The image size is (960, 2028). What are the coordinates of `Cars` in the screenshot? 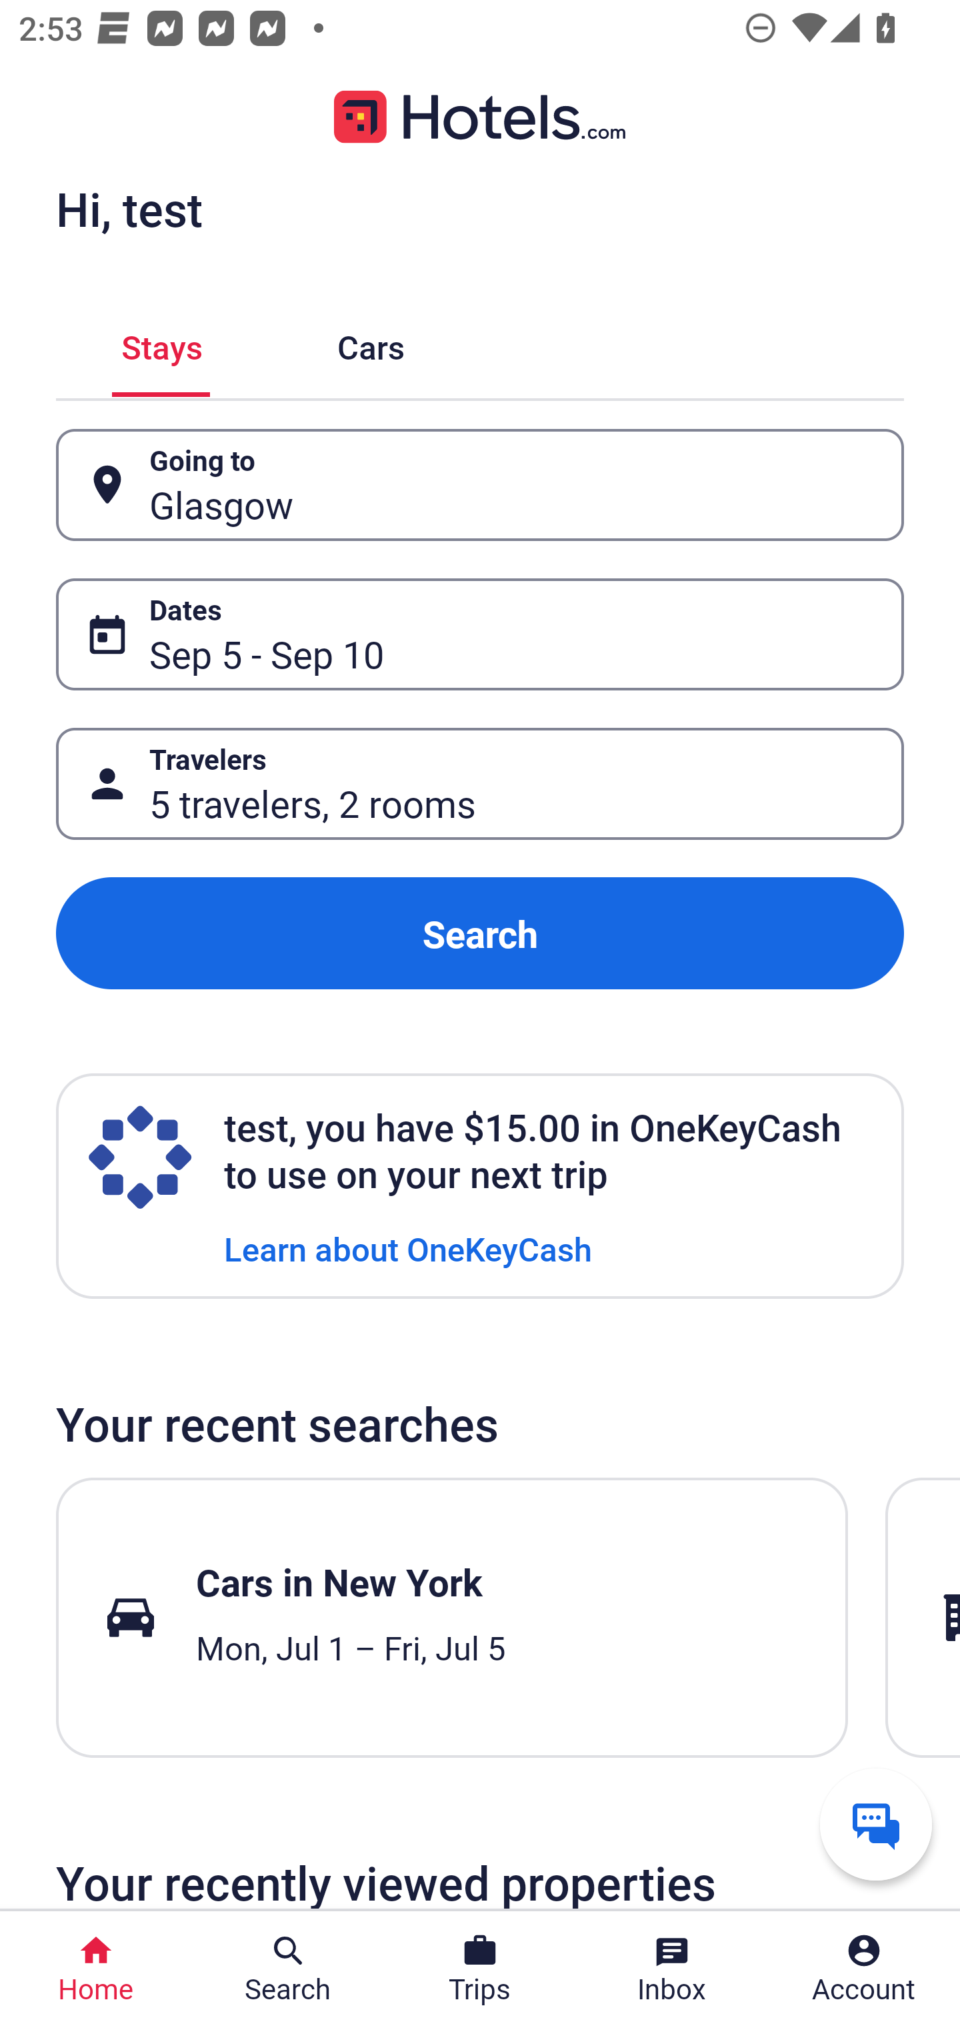 It's located at (371, 343).